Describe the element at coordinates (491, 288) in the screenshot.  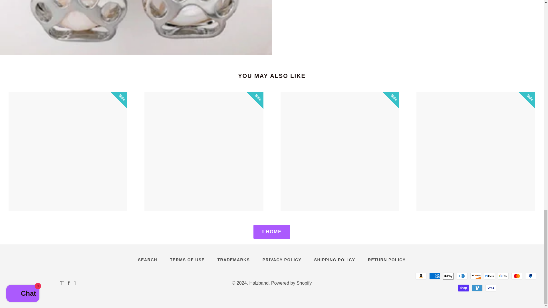
I see `Visa` at that location.